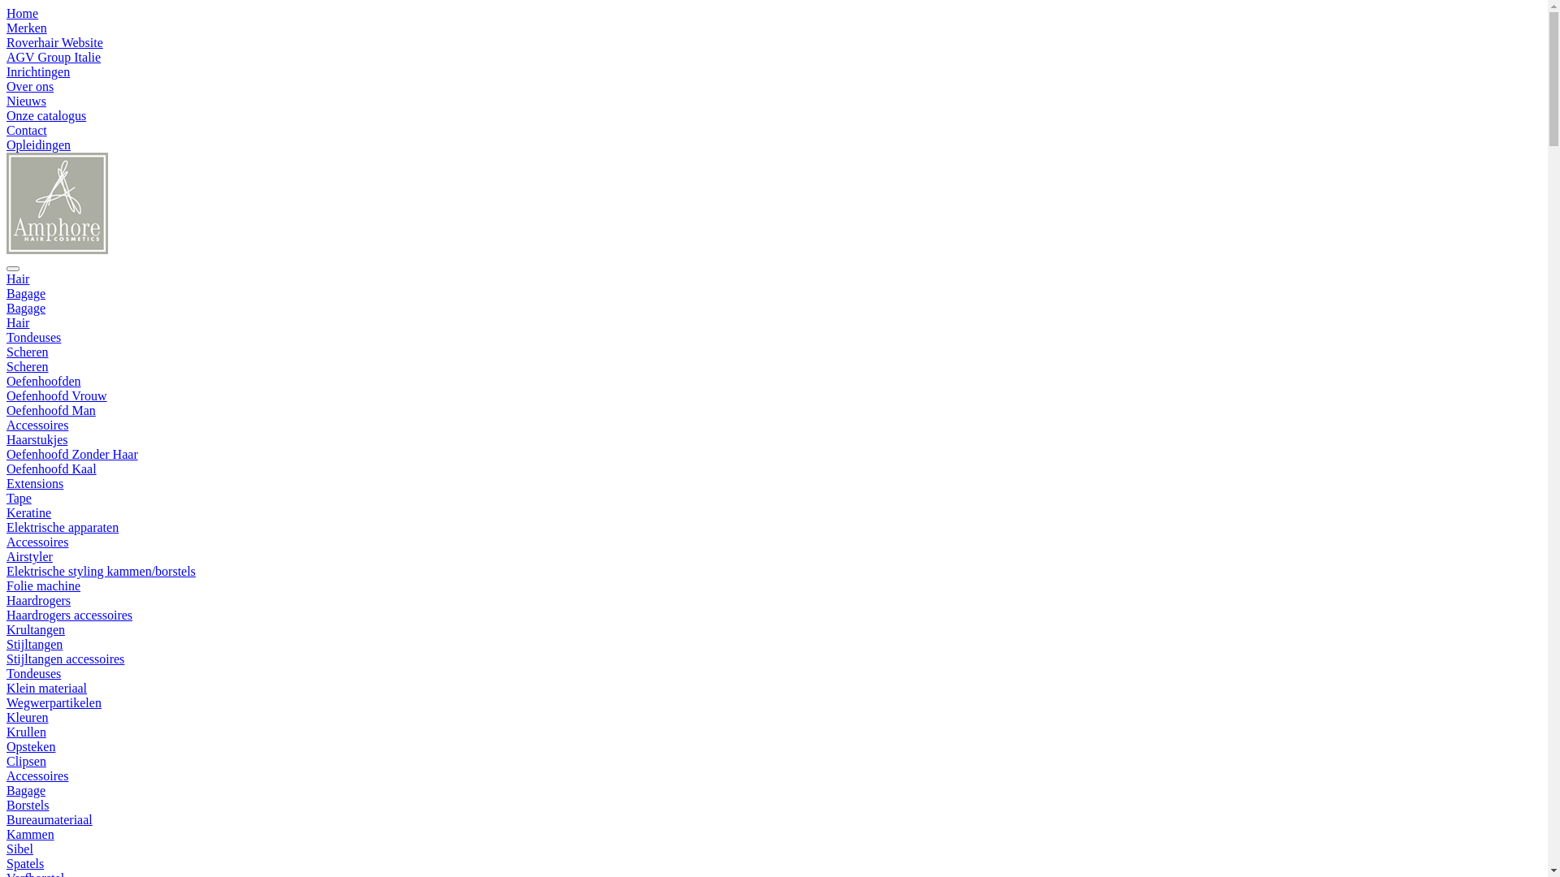 Image resolution: width=1560 pixels, height=877 pixels. What do you see at coordinates (28, 718) in the screenshot?
I see `Kleuren` at bounding box center [28, 718].